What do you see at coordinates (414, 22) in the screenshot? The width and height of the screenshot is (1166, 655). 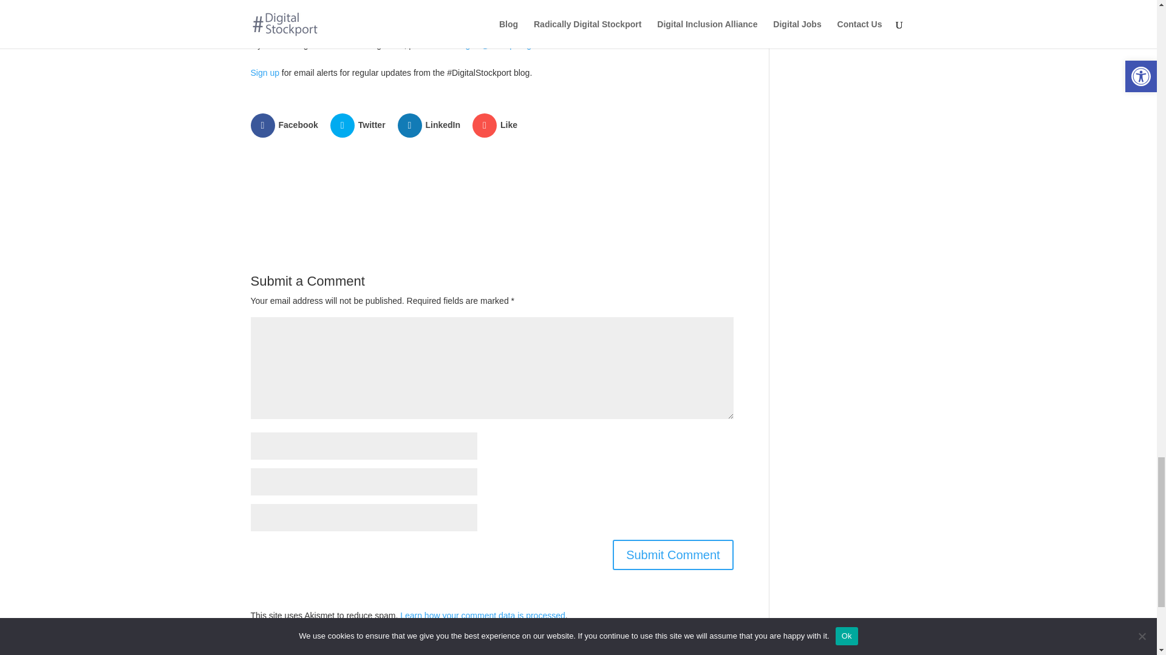 I see `0161 474 1042` at bounding box center [414, 22].